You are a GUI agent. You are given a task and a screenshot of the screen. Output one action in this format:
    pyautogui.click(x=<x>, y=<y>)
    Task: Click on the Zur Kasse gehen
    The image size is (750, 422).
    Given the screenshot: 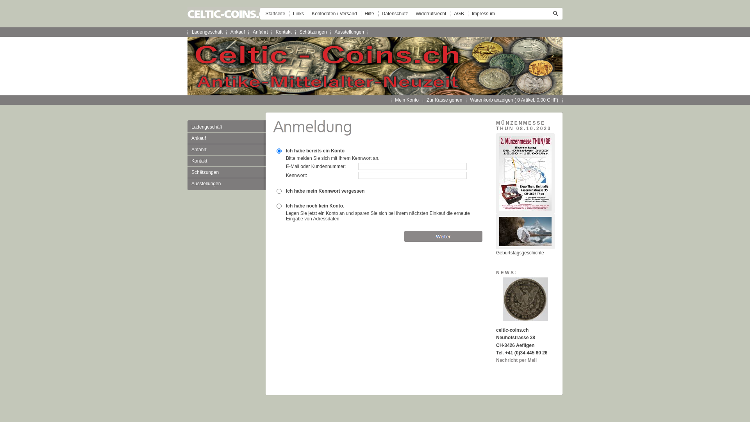 What is the action you would take?
    pyautogui.click(x=445, y=100)
    